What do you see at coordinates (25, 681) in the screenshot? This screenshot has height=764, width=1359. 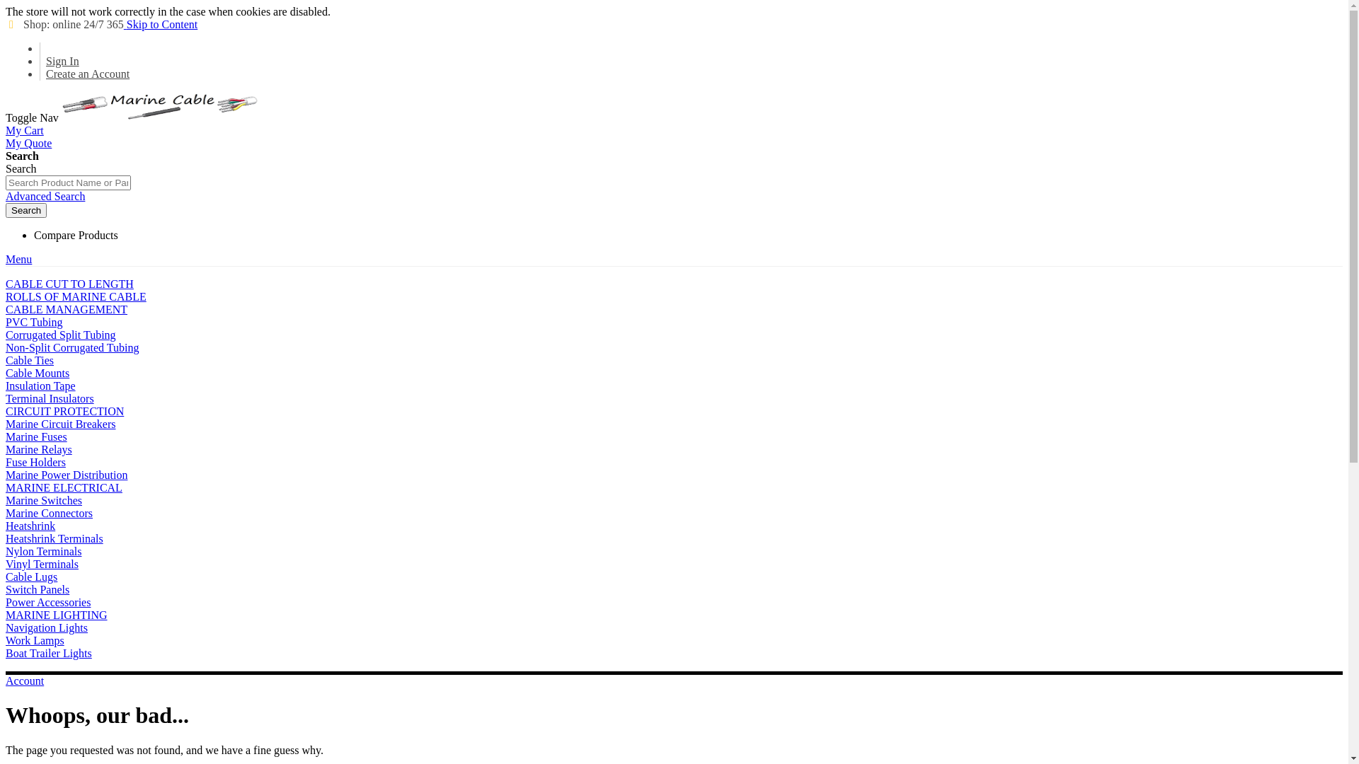 I see `Account` at bounding box center [25, 681].